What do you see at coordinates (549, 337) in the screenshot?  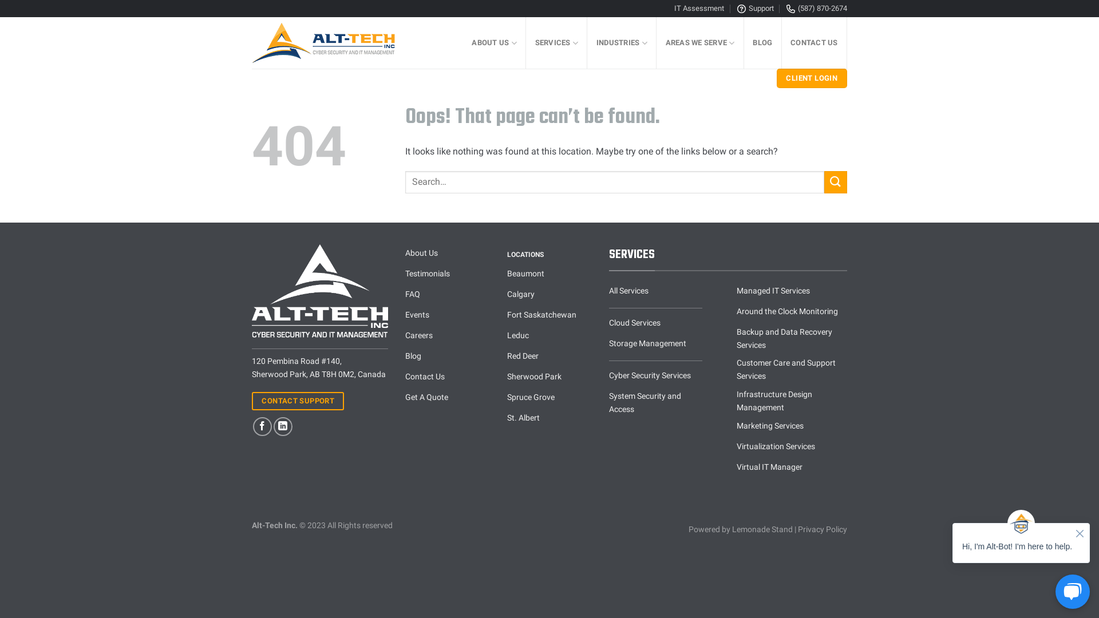 I see `Leduc` at bounding box center [549, 337].